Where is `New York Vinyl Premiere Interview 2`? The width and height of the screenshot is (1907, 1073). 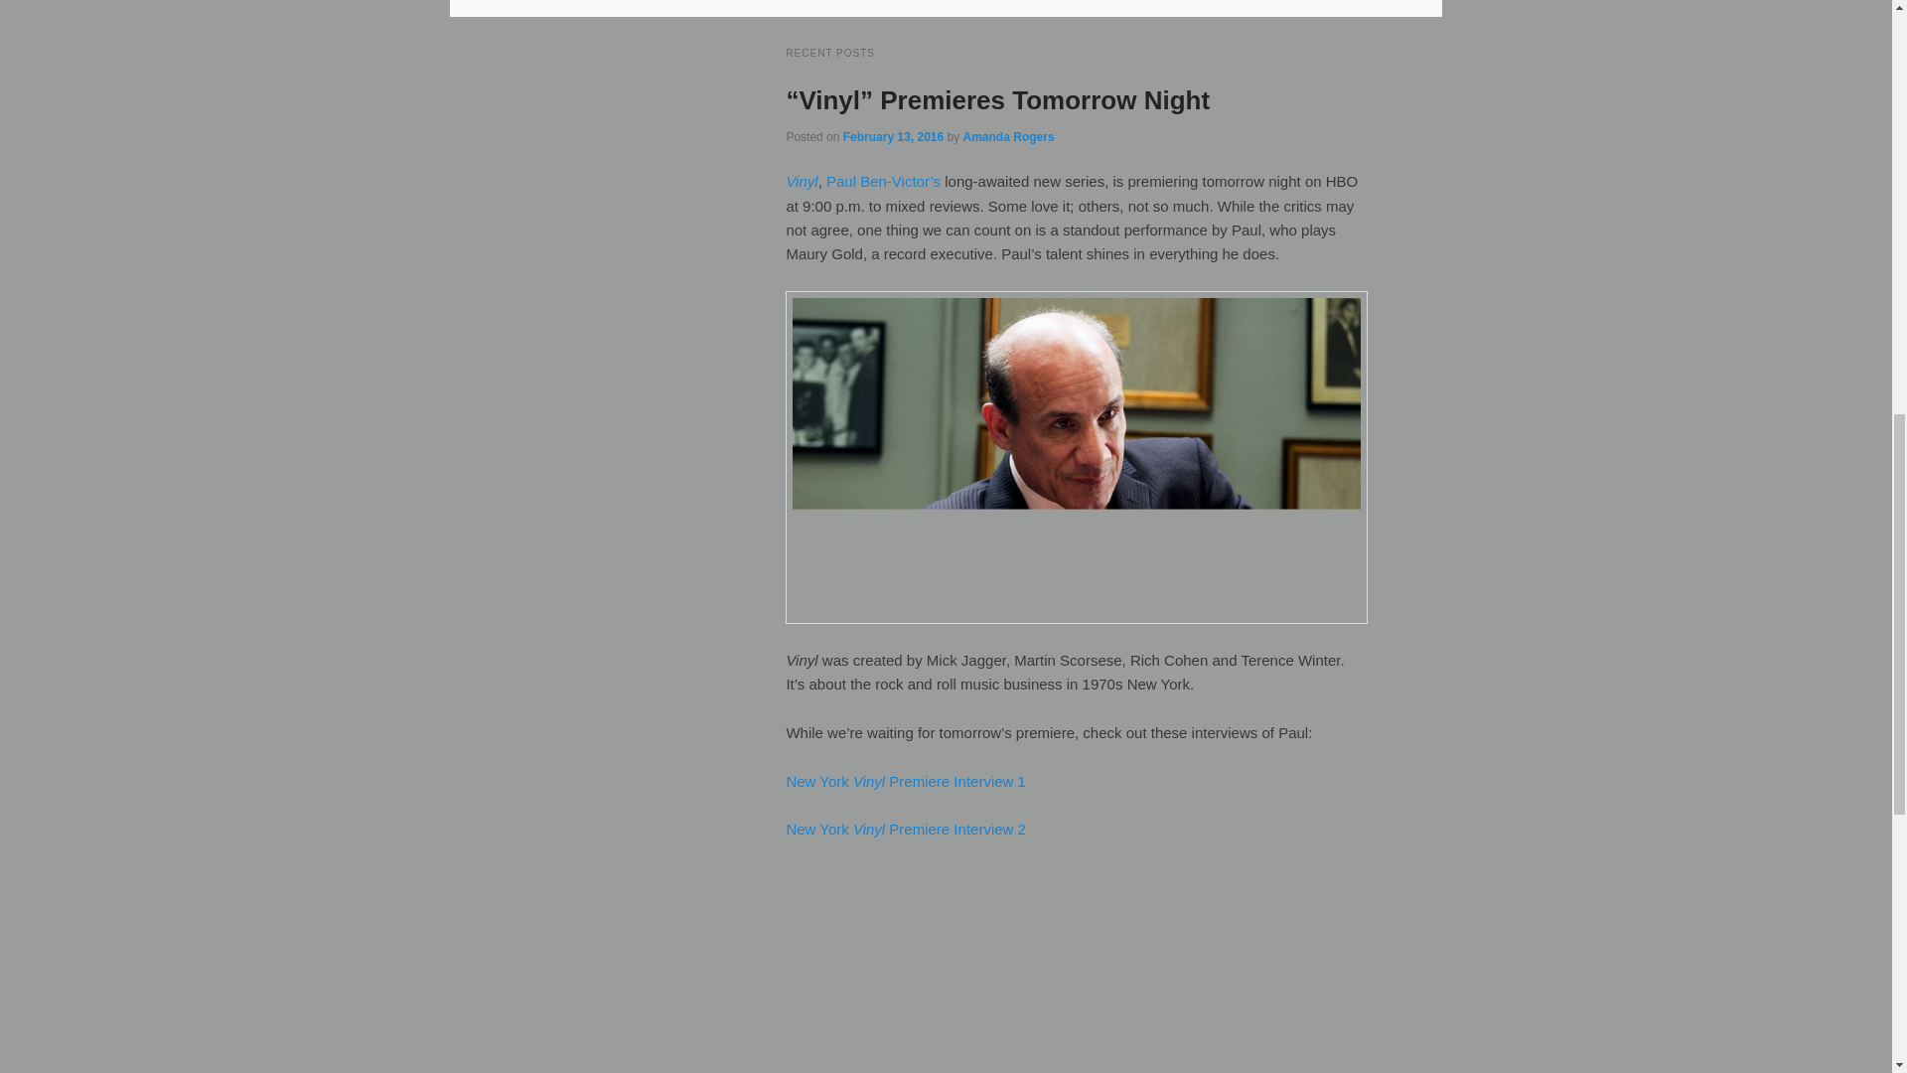 New York Vinyl Premiere Interview 2 is located at coordinates (906, 829).